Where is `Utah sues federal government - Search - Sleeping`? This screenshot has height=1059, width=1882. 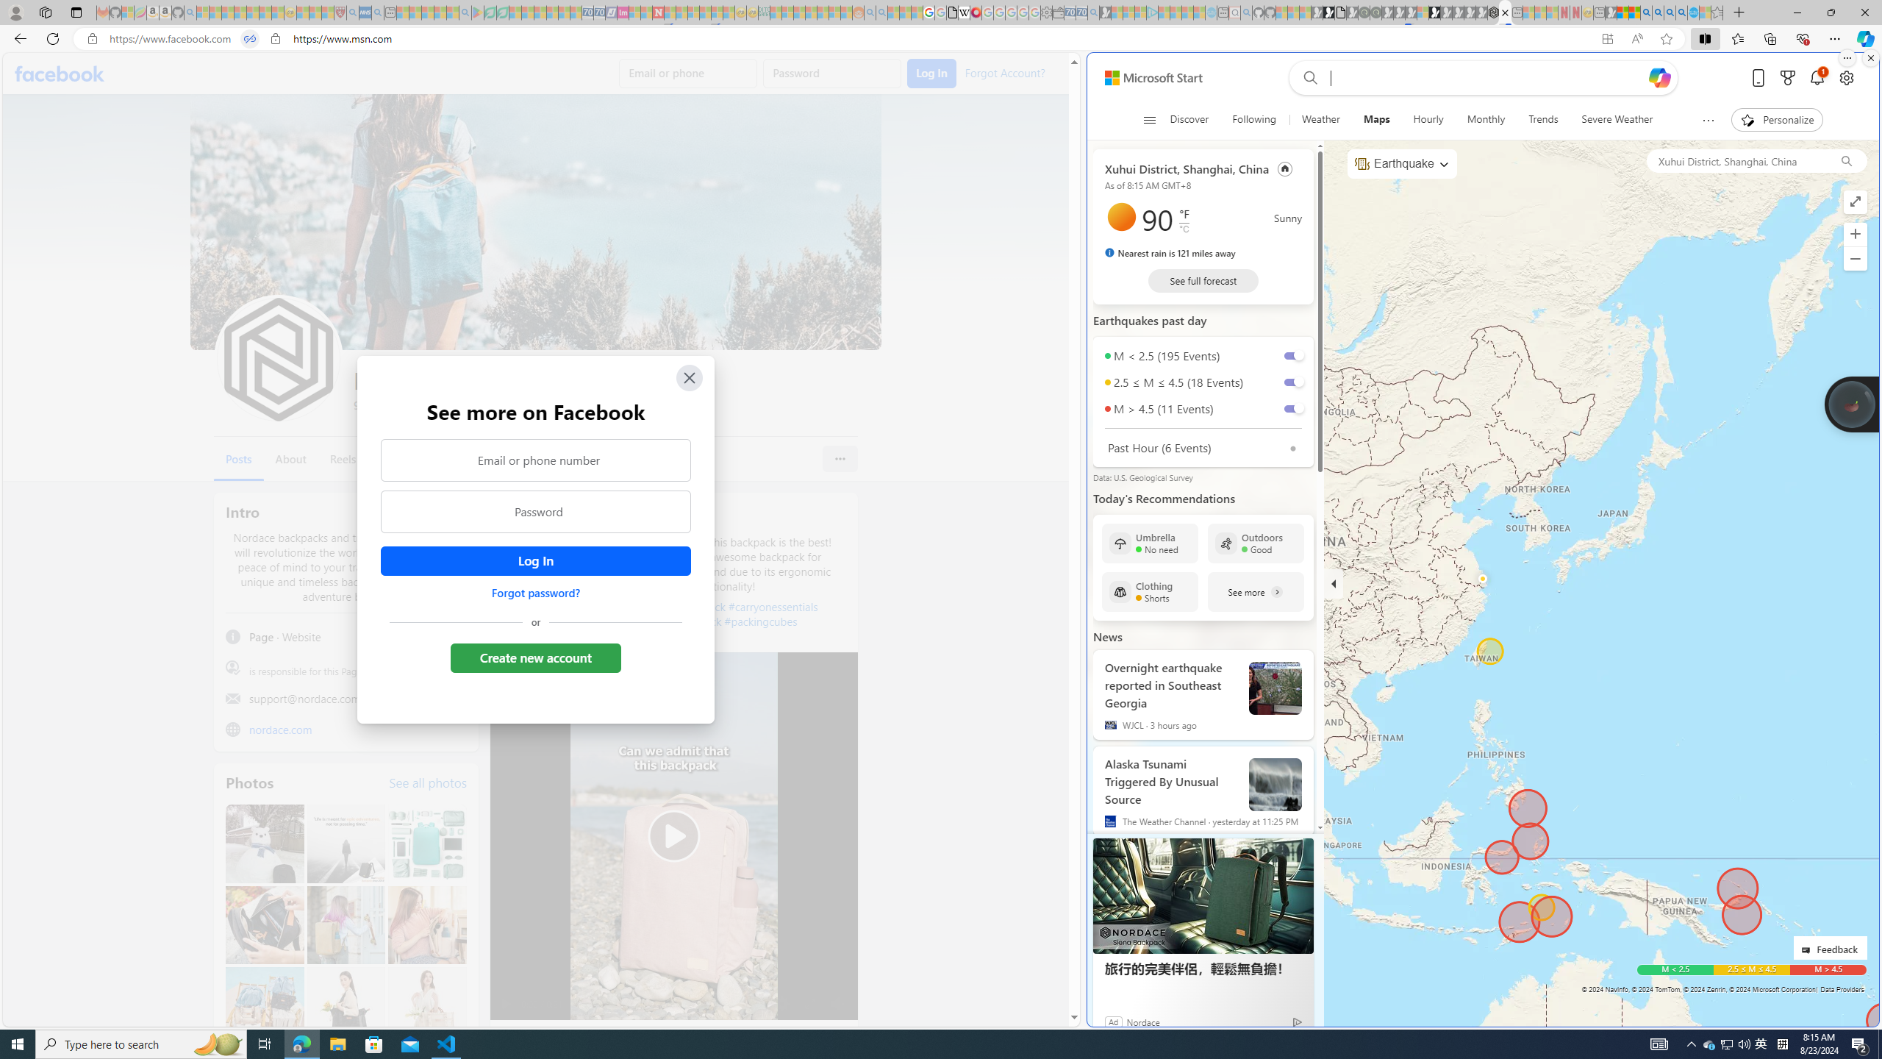 Utah sues federal government - Search - Sleeping is located at coordinates (881, 13).